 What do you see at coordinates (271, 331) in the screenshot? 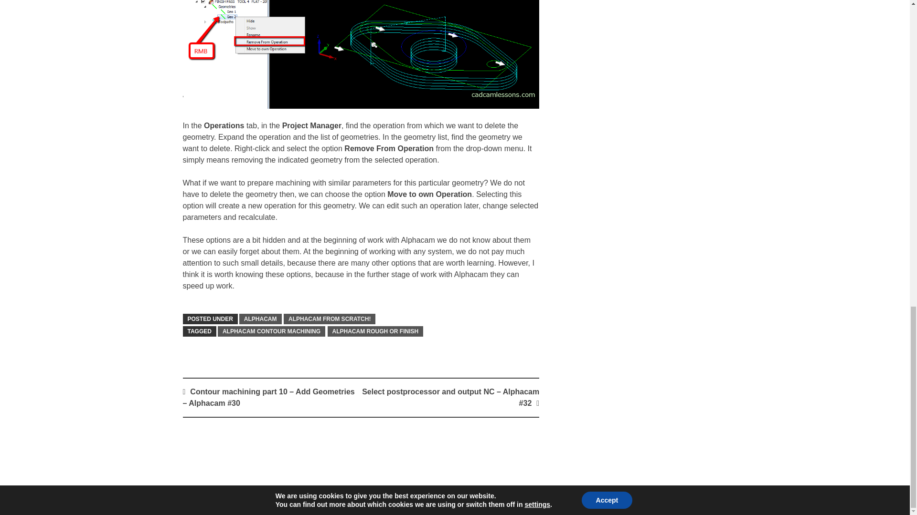
I see `ALPHACAM CONTOUR MACHINING` at bounding box center [271, 331].